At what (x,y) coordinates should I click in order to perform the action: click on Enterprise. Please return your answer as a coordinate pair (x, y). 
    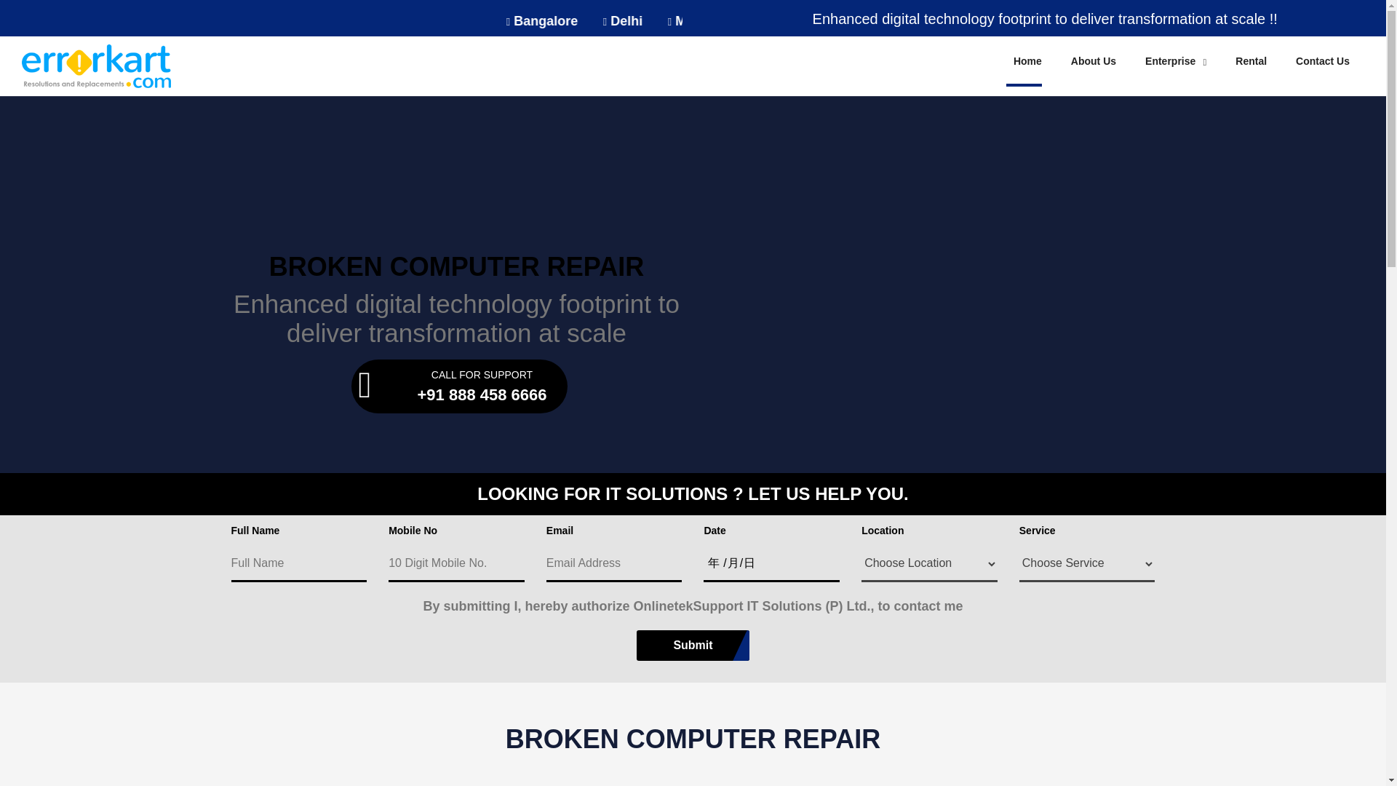
    Looking at the image, I should click on (1176, 60).